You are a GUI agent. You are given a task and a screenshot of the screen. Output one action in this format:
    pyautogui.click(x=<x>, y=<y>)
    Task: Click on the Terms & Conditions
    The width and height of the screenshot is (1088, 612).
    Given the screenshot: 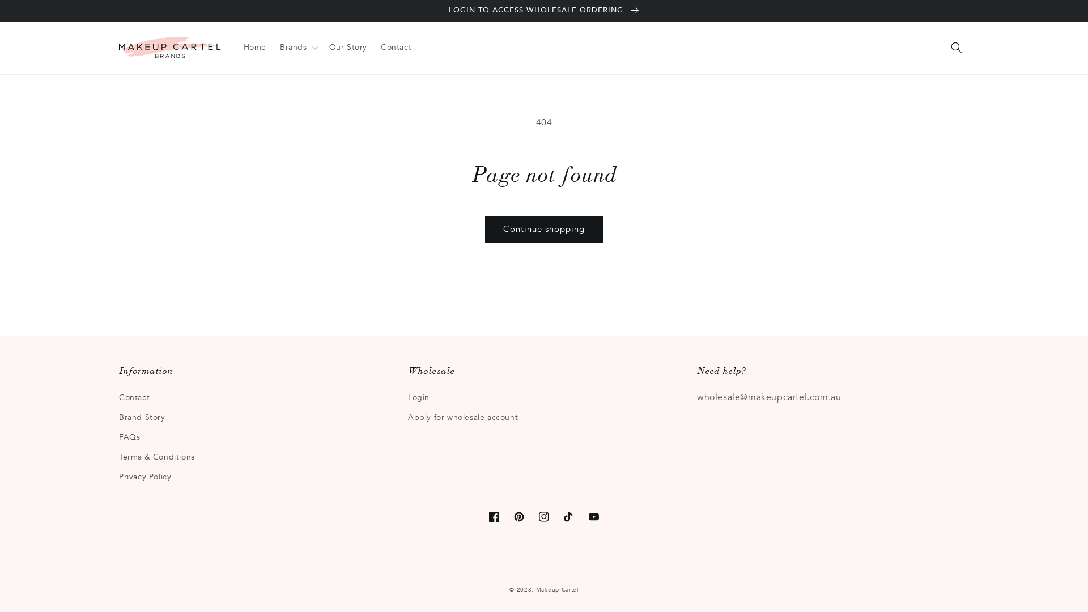 What is the action you would take?
    pyautogui.click(x=157, y=457)
    